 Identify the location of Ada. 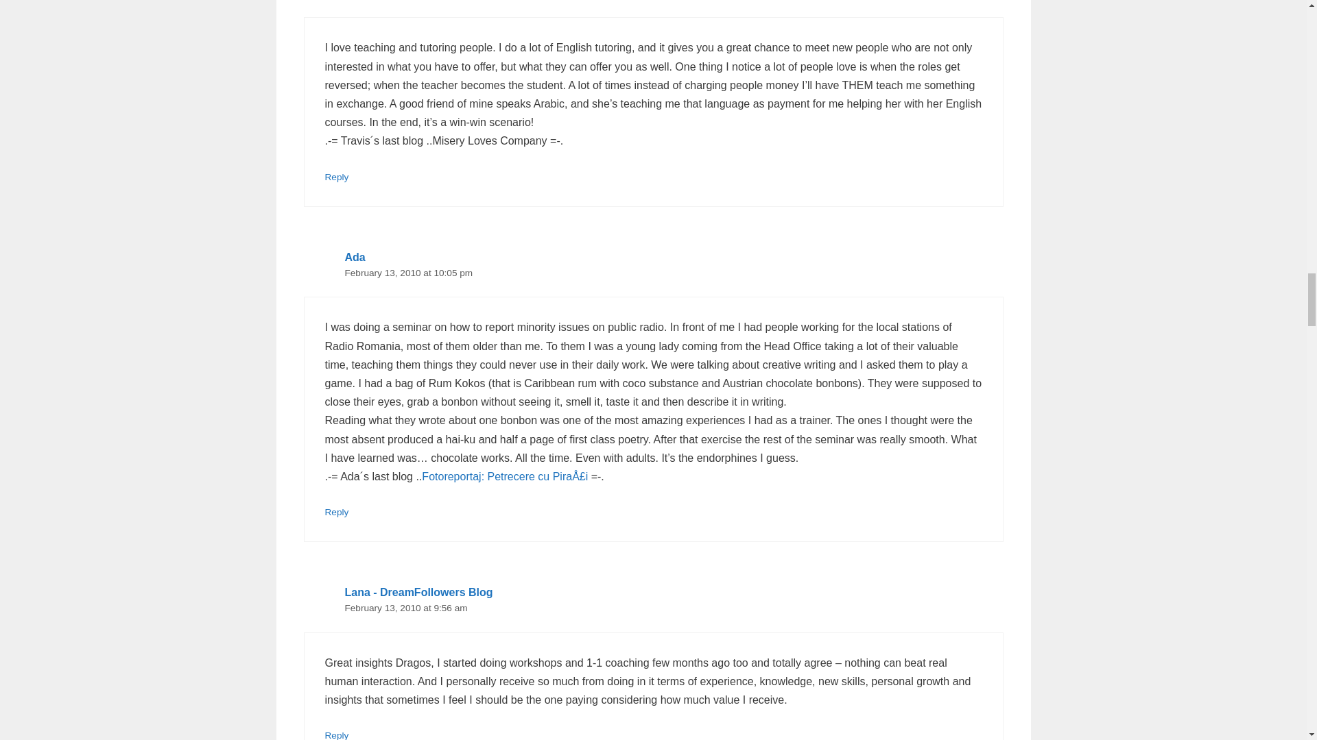
(354, 258).